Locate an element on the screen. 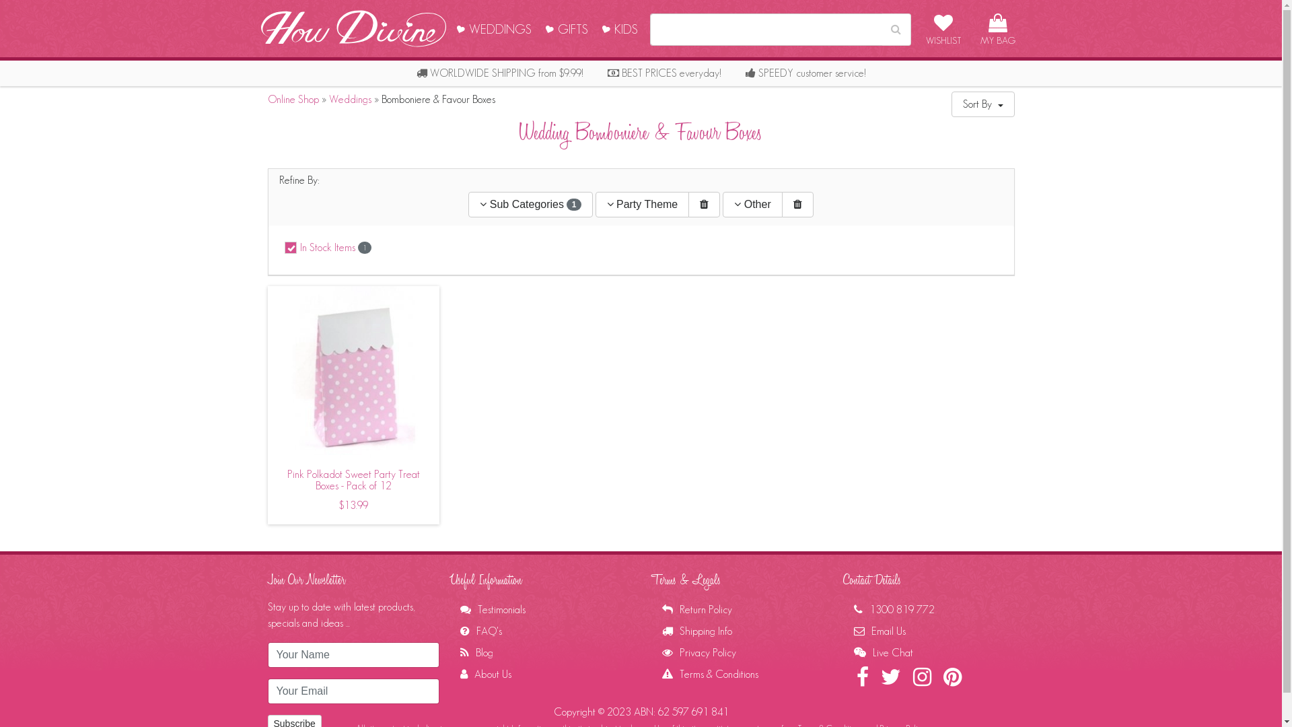  Privacy Policy is located at coordinates (698, 653).